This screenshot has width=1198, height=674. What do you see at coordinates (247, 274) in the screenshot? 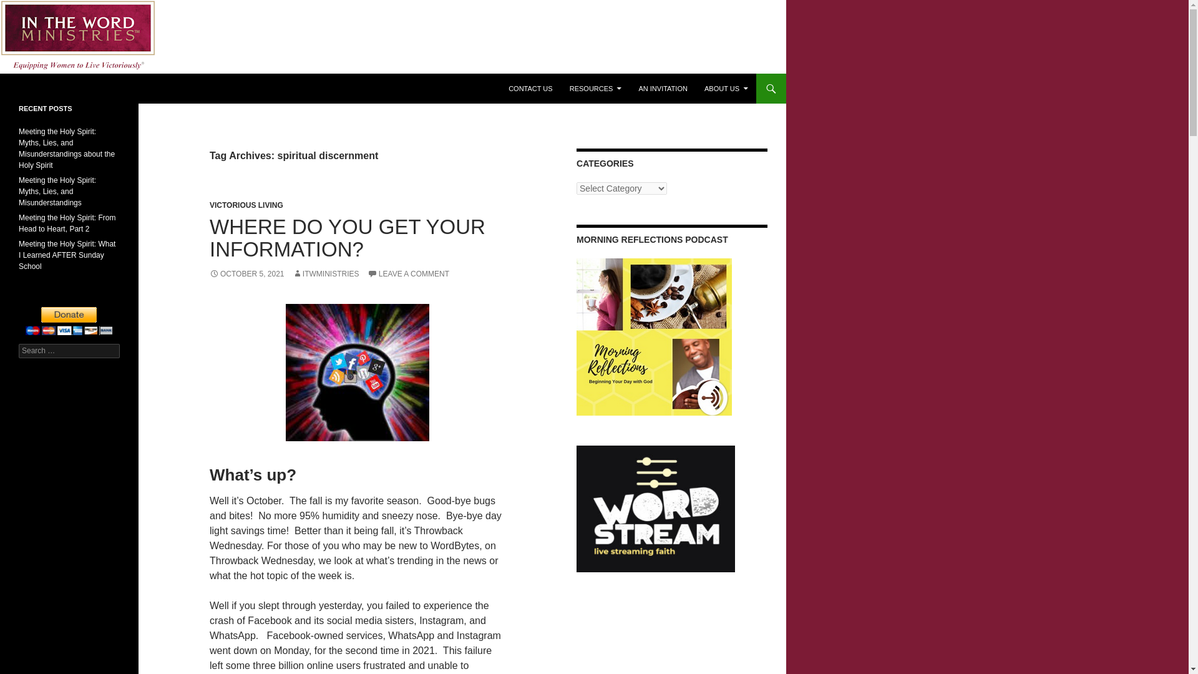
I see `OCTOBER 5, 2021` at bounding box center [247, 274].